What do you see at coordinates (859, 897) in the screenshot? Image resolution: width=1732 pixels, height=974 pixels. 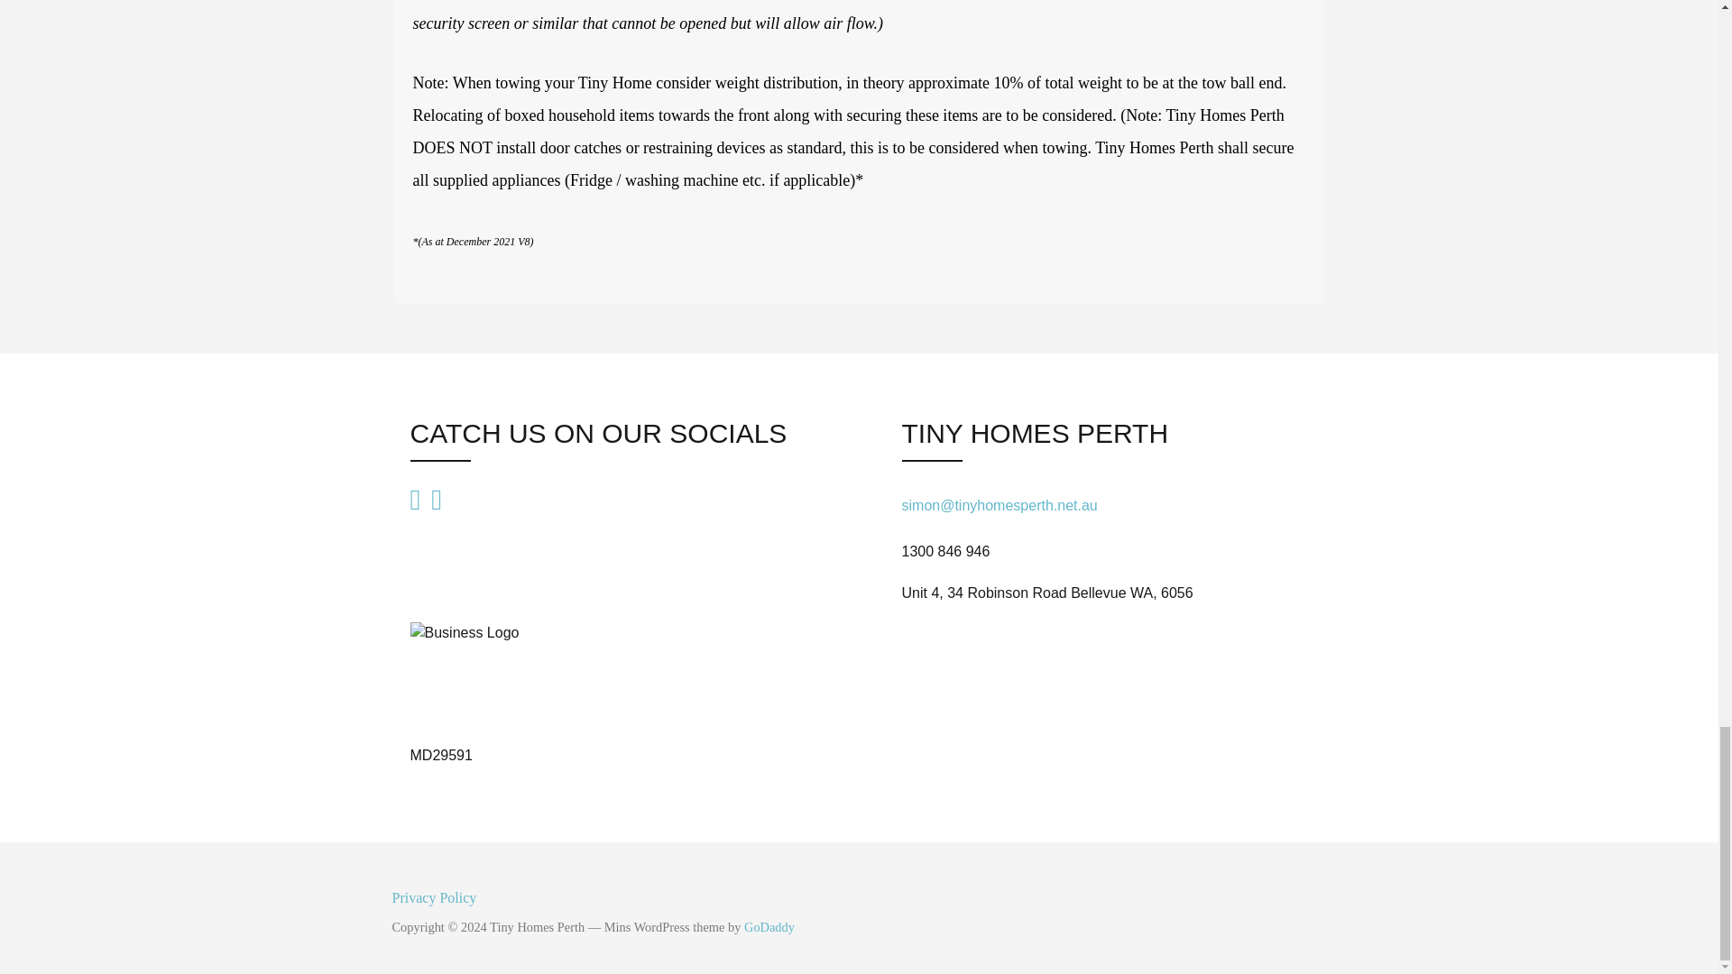 I see `Privacy Policy` at bounding box center [859, 897].